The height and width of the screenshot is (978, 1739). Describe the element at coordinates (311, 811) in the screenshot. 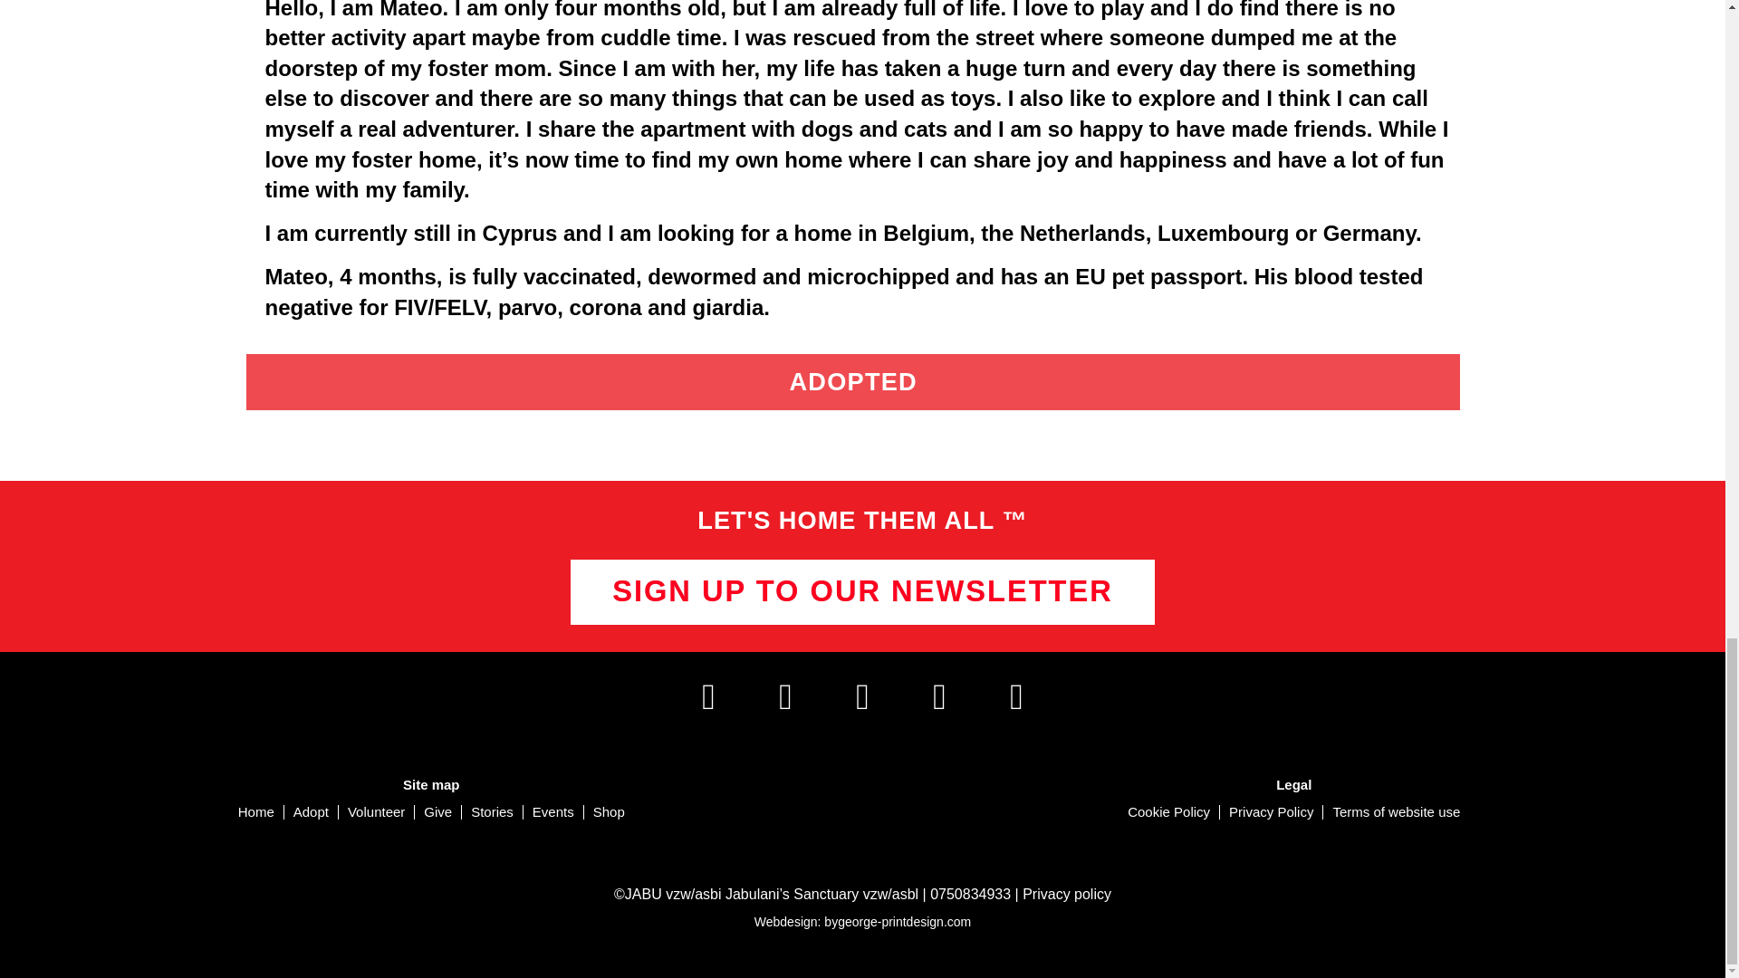

I see `Adopt` at that location.